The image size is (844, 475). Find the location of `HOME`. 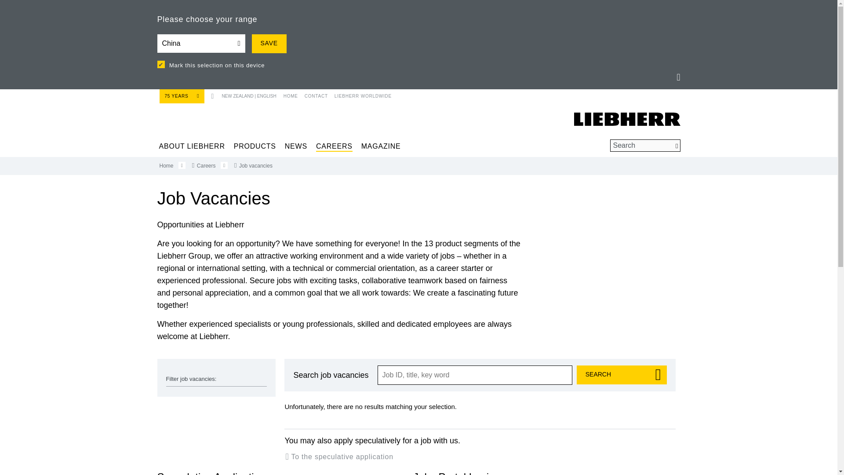

HOME is located at coordinates (289, 94).